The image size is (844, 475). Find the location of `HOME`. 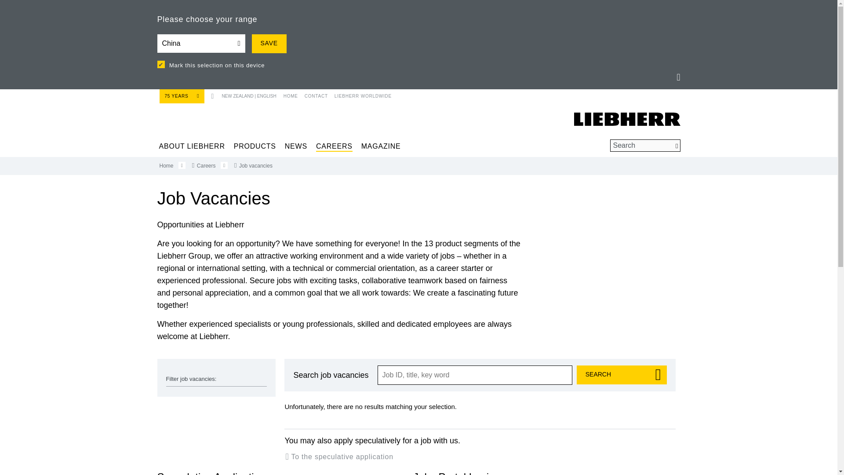

HOME is located at coordinates (289, 94).